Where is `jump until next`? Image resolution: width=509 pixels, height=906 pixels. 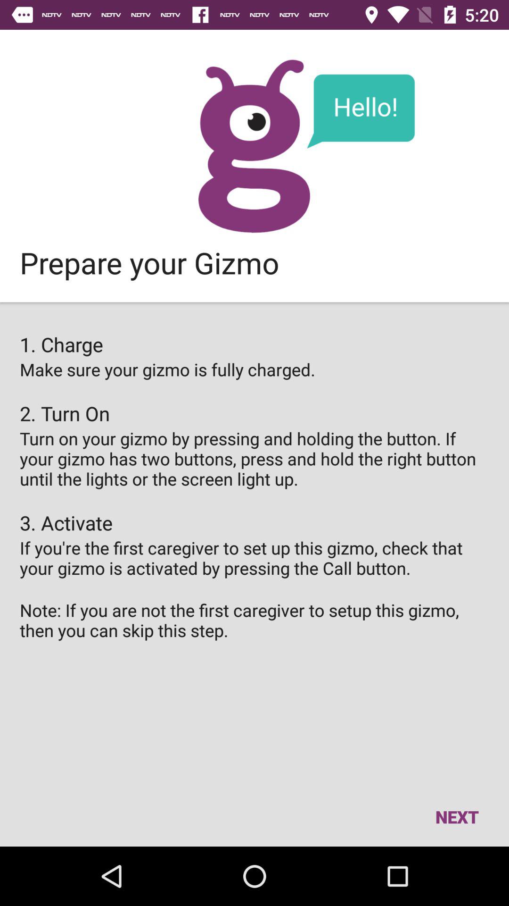
jump until next is located at coordinates (457, 816).